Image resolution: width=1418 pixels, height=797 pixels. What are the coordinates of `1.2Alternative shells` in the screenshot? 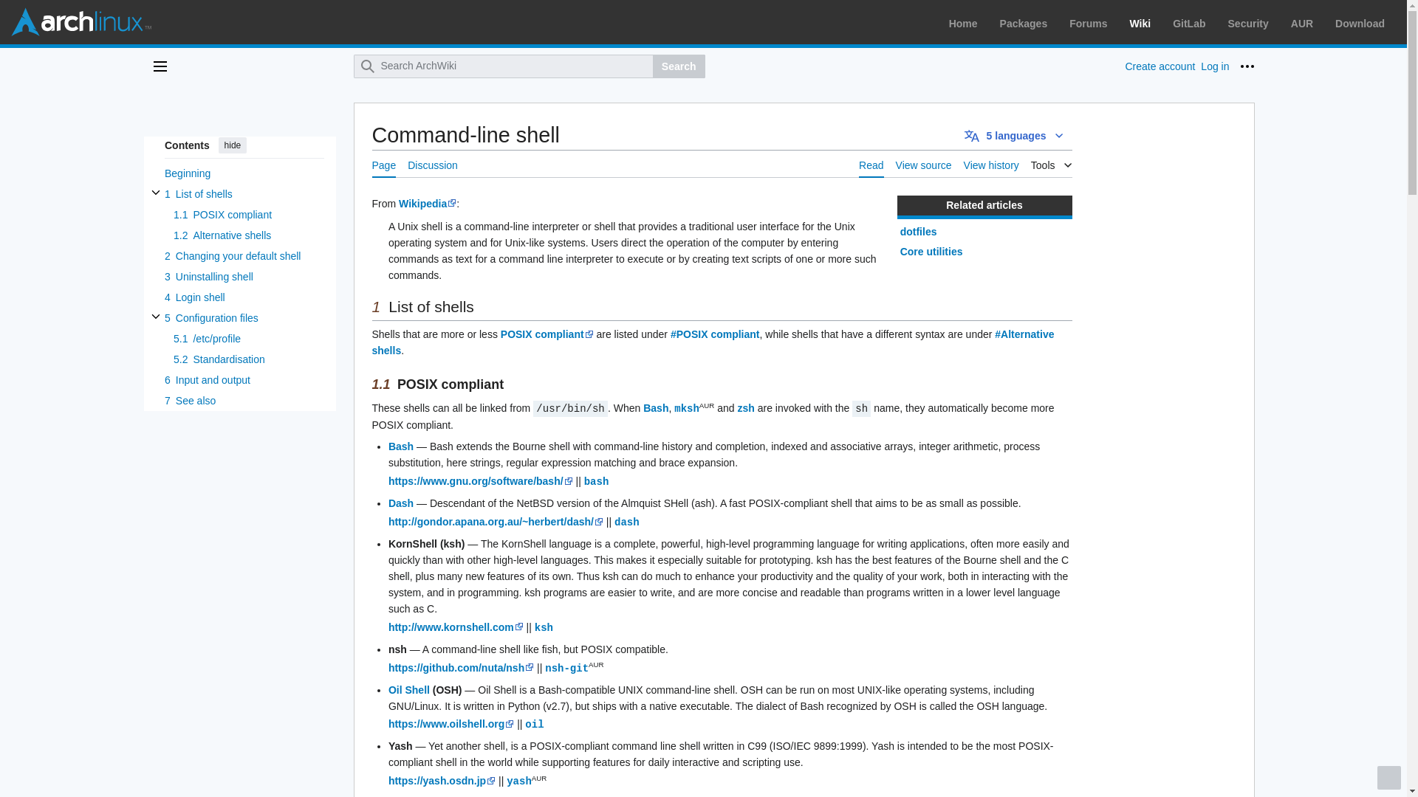 It's located at (248, 235).